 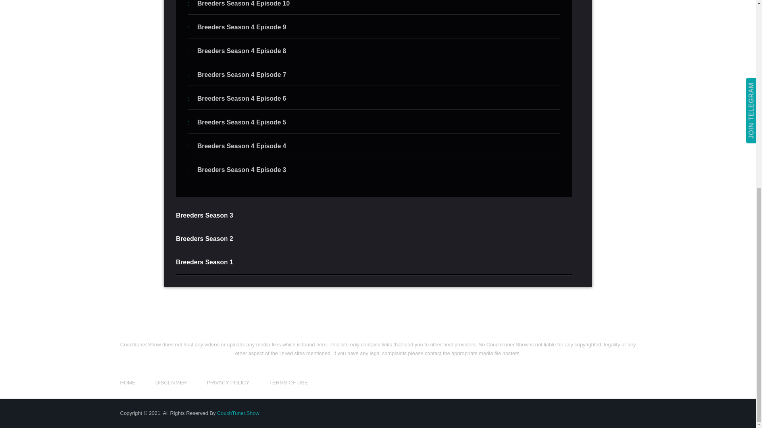 What do you see at coordinates (238, 3) in the screenshot?
I see `Breeders Season 4 Episode 10` at bounding box center [238, 3].